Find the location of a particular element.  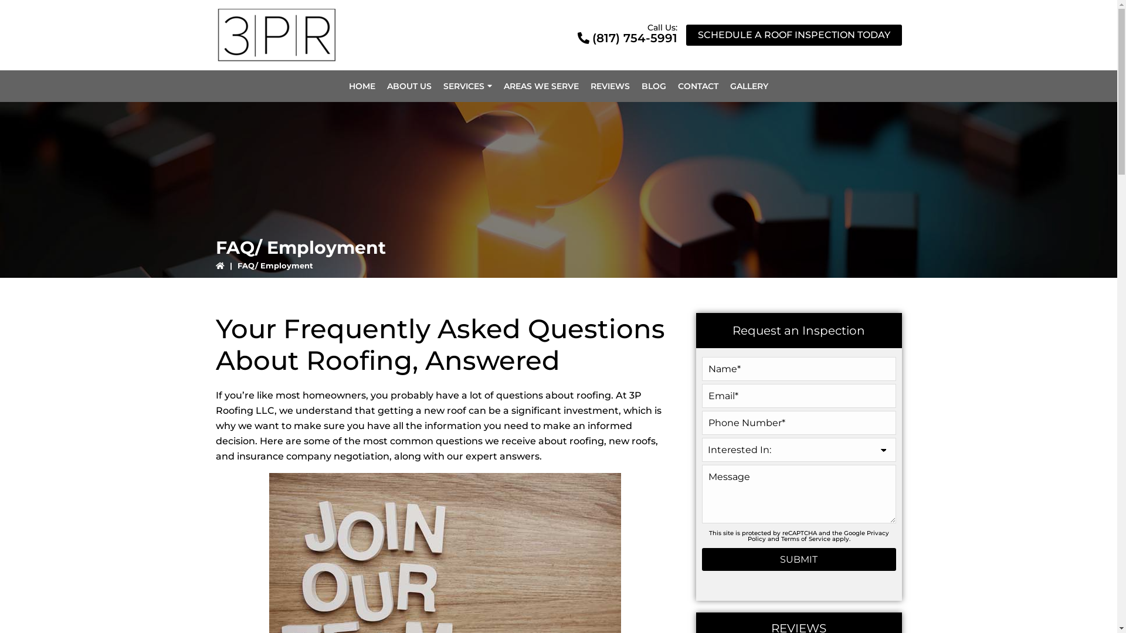

CONTACT is located at coordinates (698, 86).